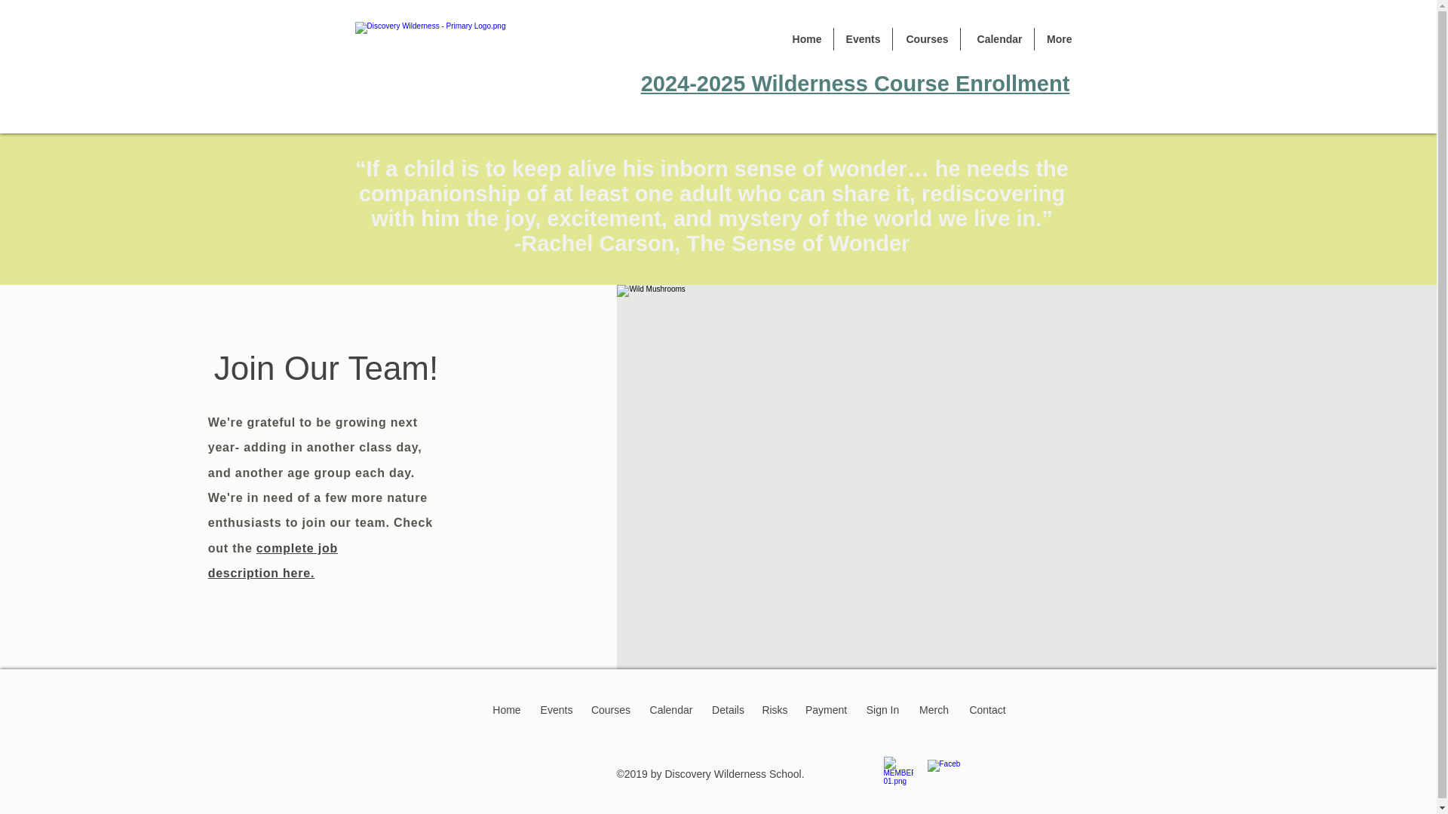 This screenshot has height=814, width=1448. What do you see at coordinates (926, 38) in the screenshot?
I see `Courses` at bounding box center [926, 38].